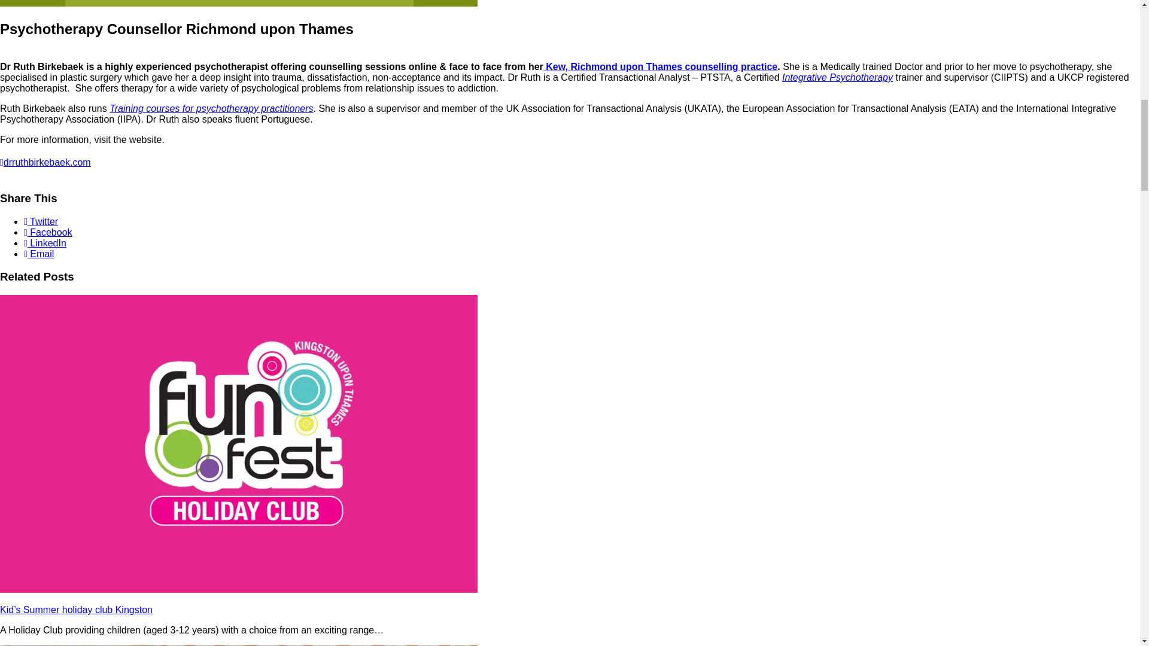 This screenshot has height=646, width=1149. Describe the element at coordinates (48, 232) in the screenshot. I see `Facebook` at that location.